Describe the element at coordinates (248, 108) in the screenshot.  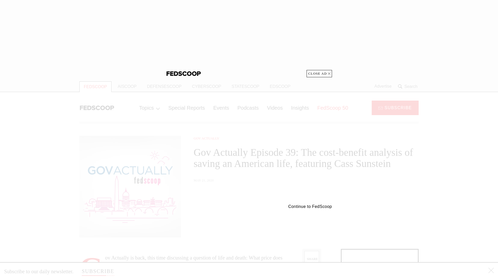
I see `Podcasts` at that location.